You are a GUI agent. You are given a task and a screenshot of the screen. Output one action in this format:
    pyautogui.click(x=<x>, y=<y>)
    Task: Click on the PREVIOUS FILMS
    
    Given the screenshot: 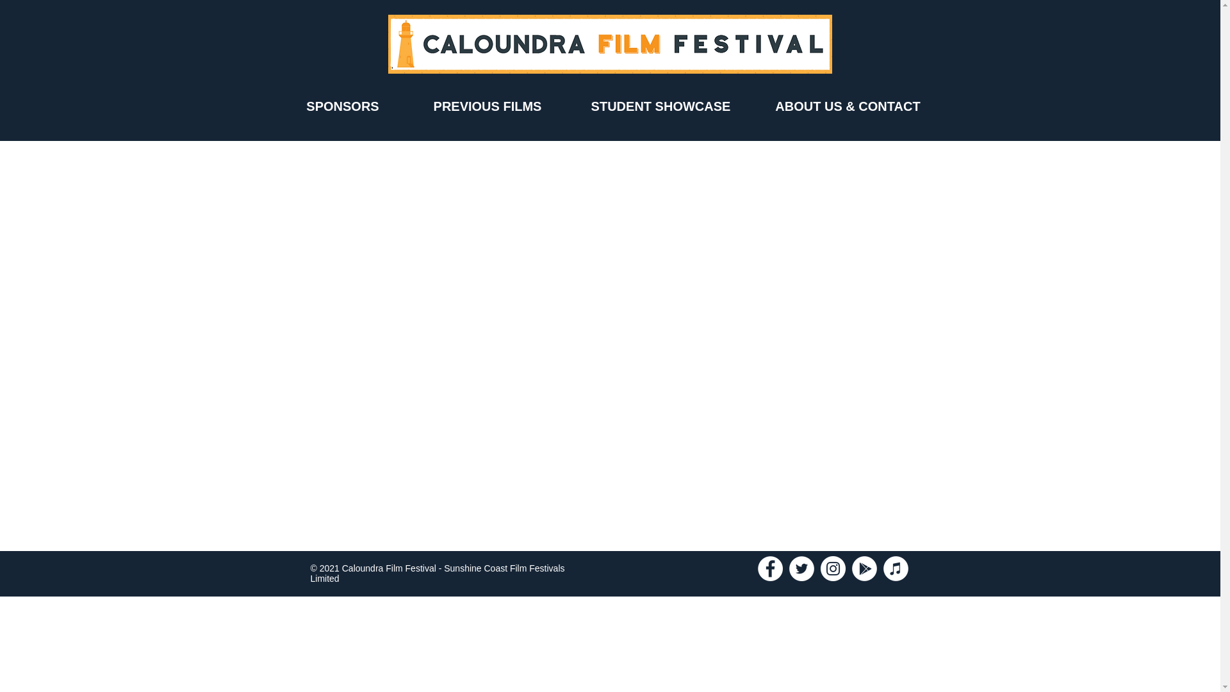 What is the action you would take?
    pyautogui.click(x=488, y=106)
    